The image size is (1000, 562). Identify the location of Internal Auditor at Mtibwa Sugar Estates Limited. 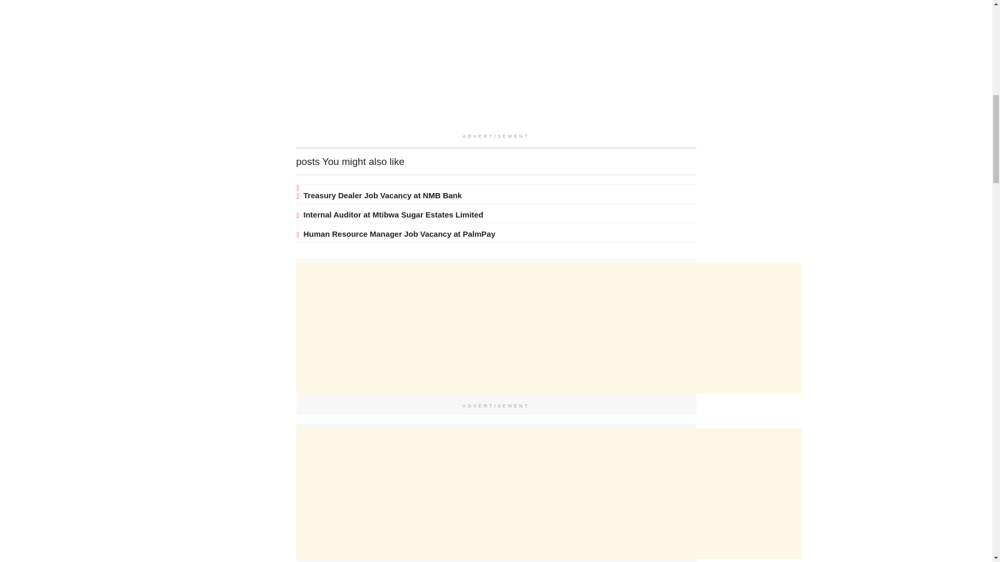
(393, 214).